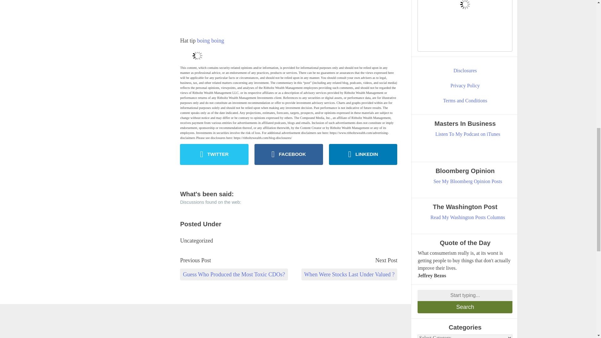  What do you see at coordinates (349, 274) in the screenshot?
I see `When Were Stocks Last Under Valued ?` at bounding box center [349, 274].